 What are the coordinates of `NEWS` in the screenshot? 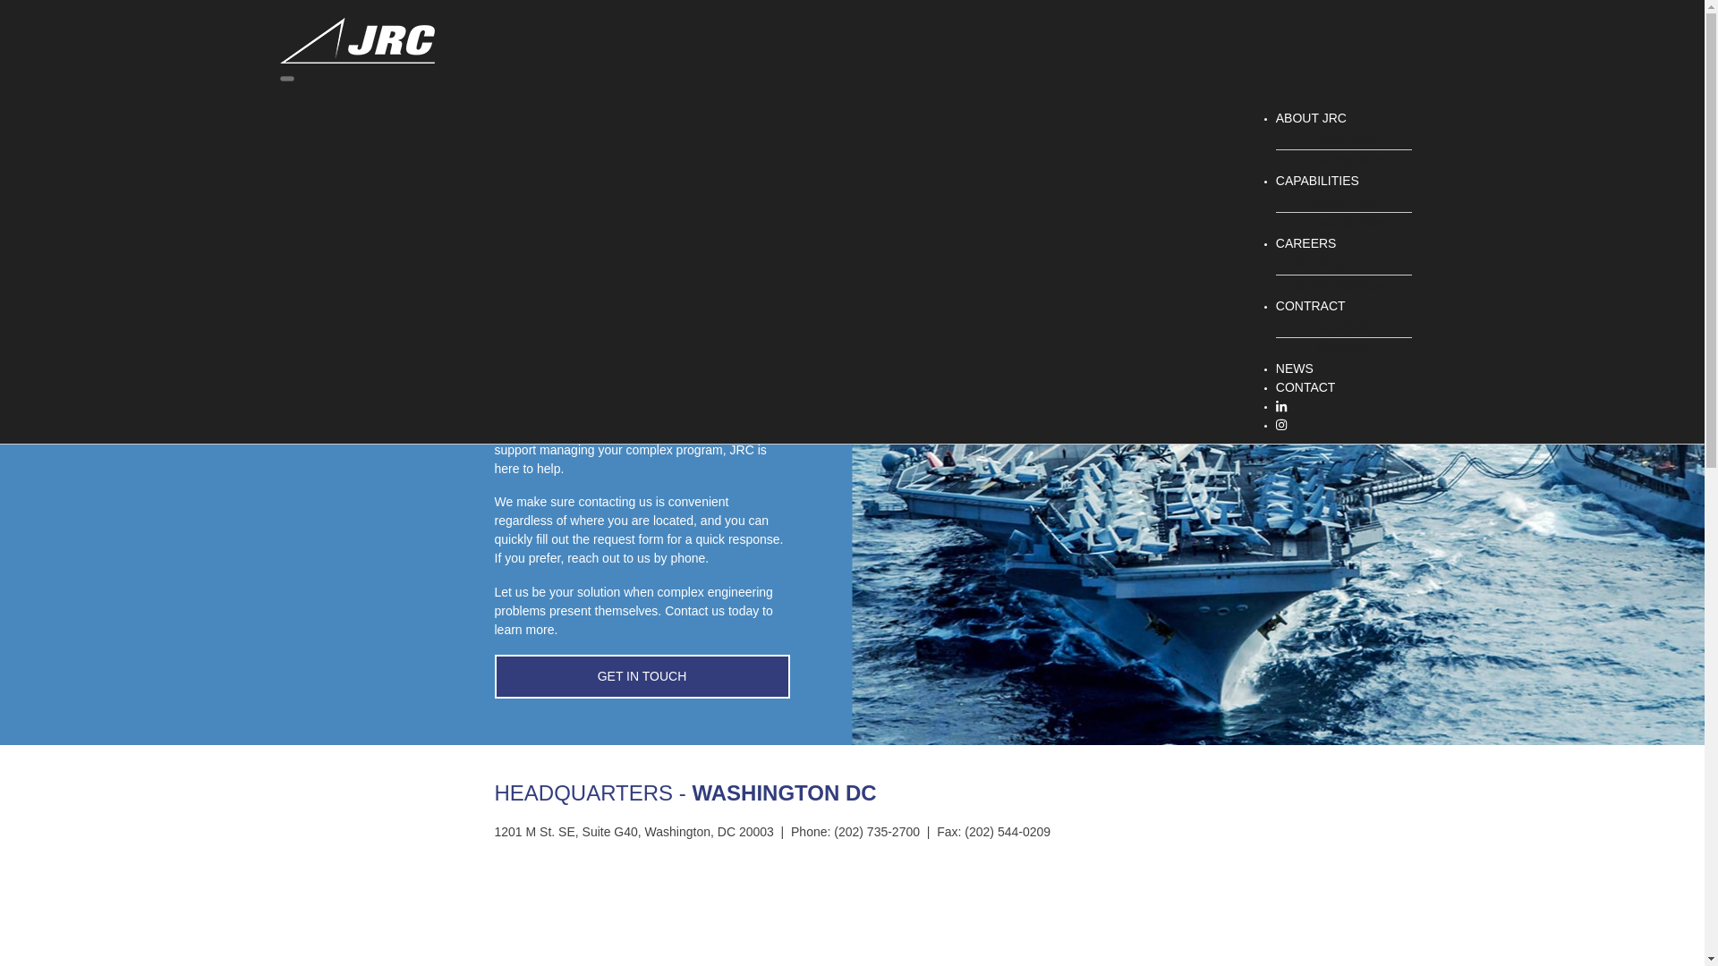 It's located at (1295, 369).